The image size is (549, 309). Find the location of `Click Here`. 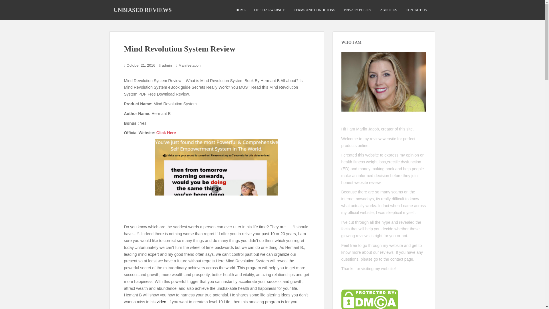

Click Here is located at coordinates (166, 132).